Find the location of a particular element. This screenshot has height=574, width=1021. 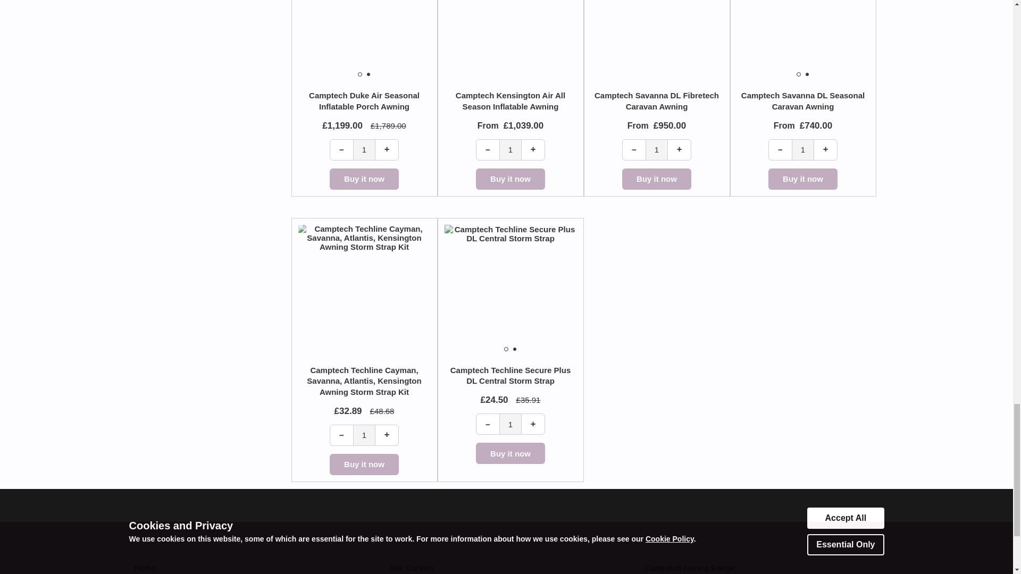

1 is located at coordinates (510, 150).